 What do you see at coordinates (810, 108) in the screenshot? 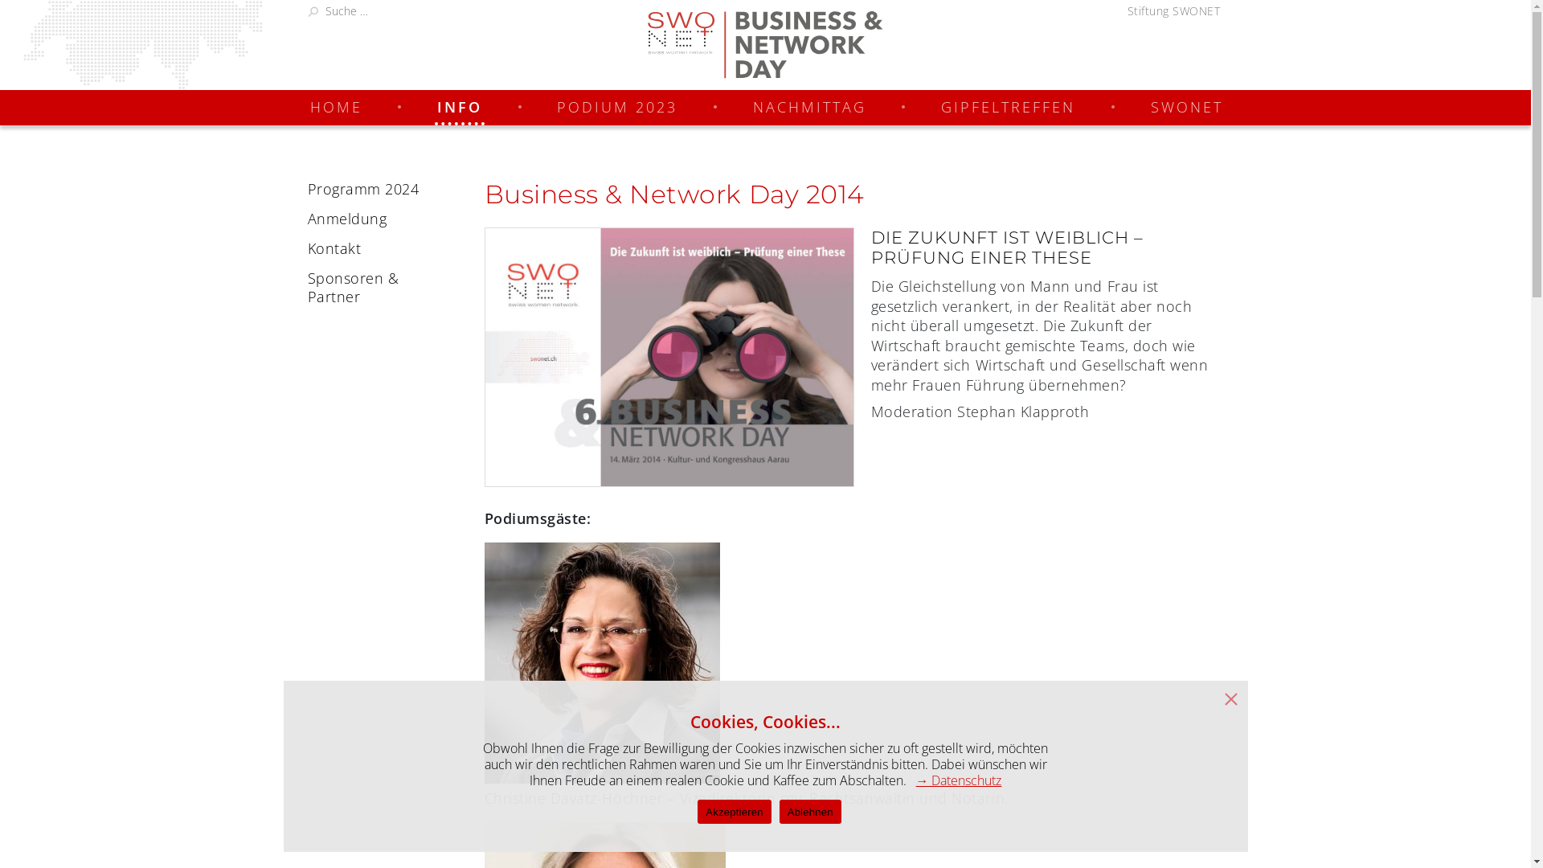
I see `NACHMITTAG` at bounding box center [810, 108].